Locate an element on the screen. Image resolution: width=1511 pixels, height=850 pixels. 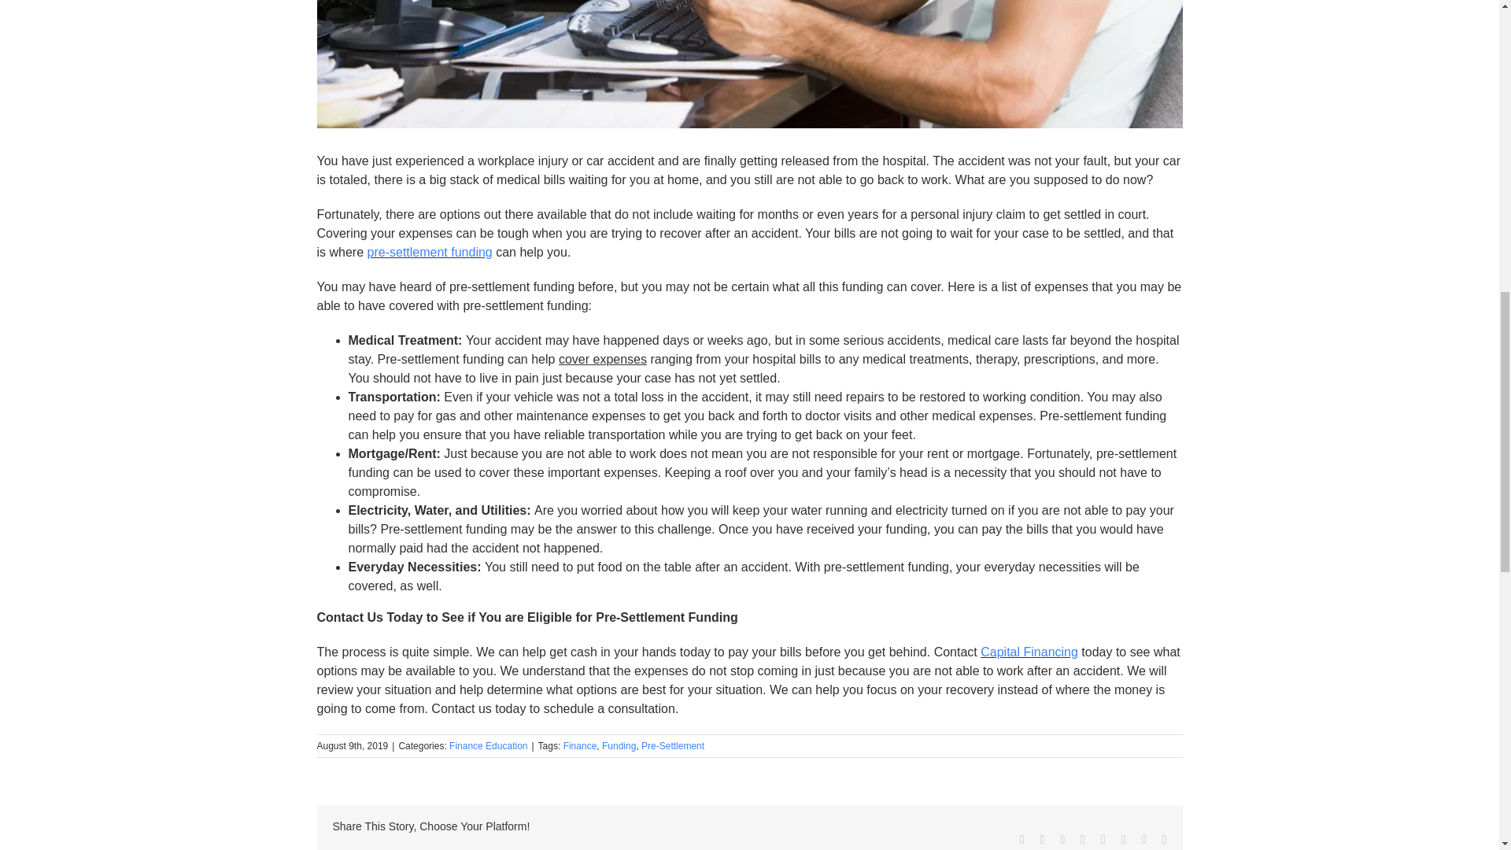
Capital Financing is located at coordinates (1029, 652).